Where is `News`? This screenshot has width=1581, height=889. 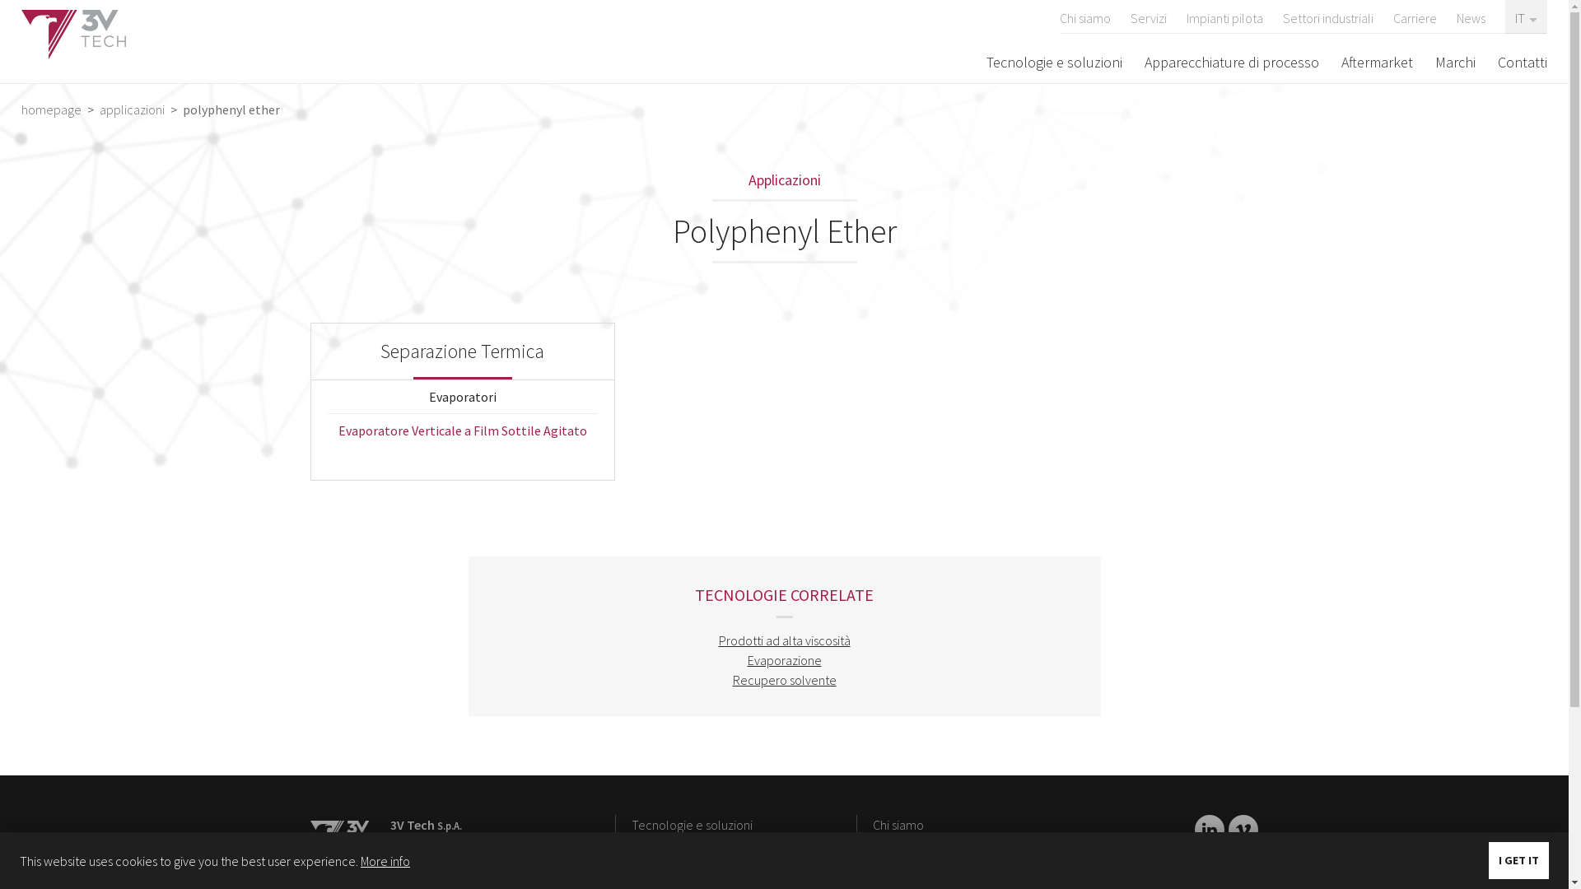
News is located at coordinates (1471, 16).